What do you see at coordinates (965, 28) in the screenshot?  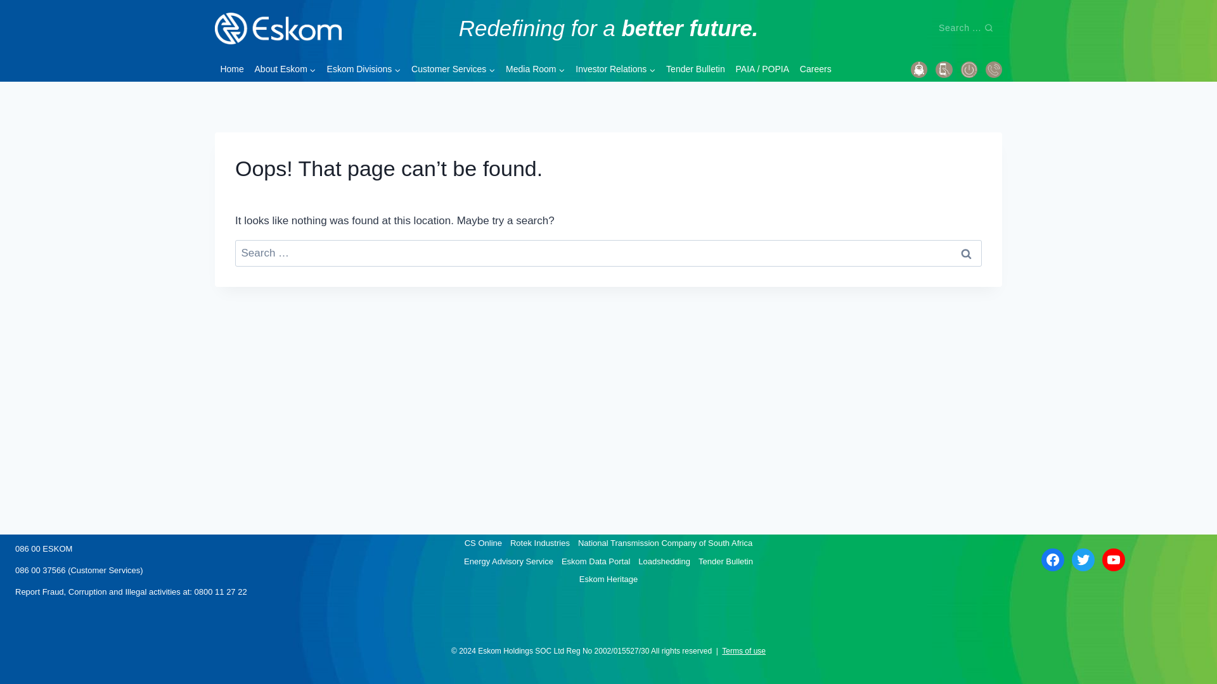 I see `Search ...` at bounding box center [965, 28].